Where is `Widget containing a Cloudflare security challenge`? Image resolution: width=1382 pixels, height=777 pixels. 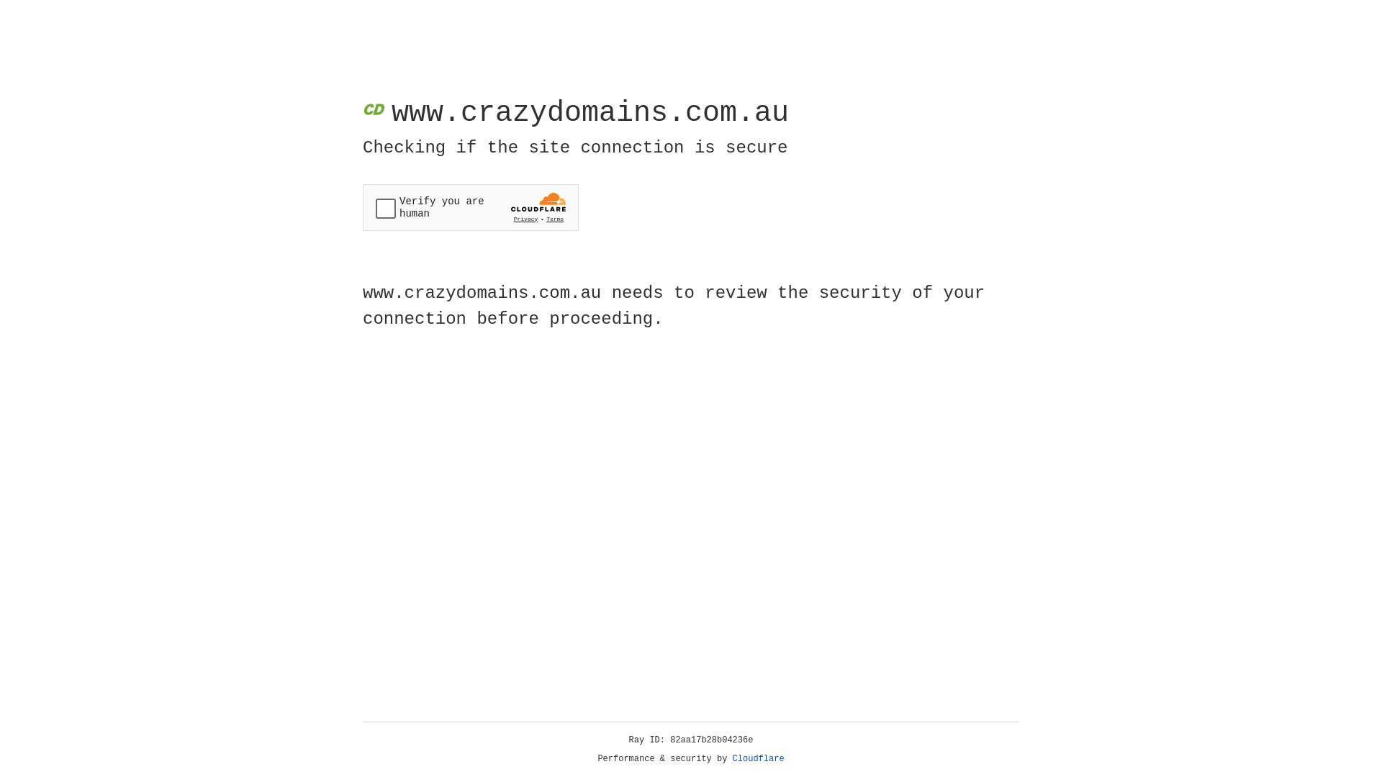 Widget containing a Cloudflare security challenge is located at coordinates (471, 207).